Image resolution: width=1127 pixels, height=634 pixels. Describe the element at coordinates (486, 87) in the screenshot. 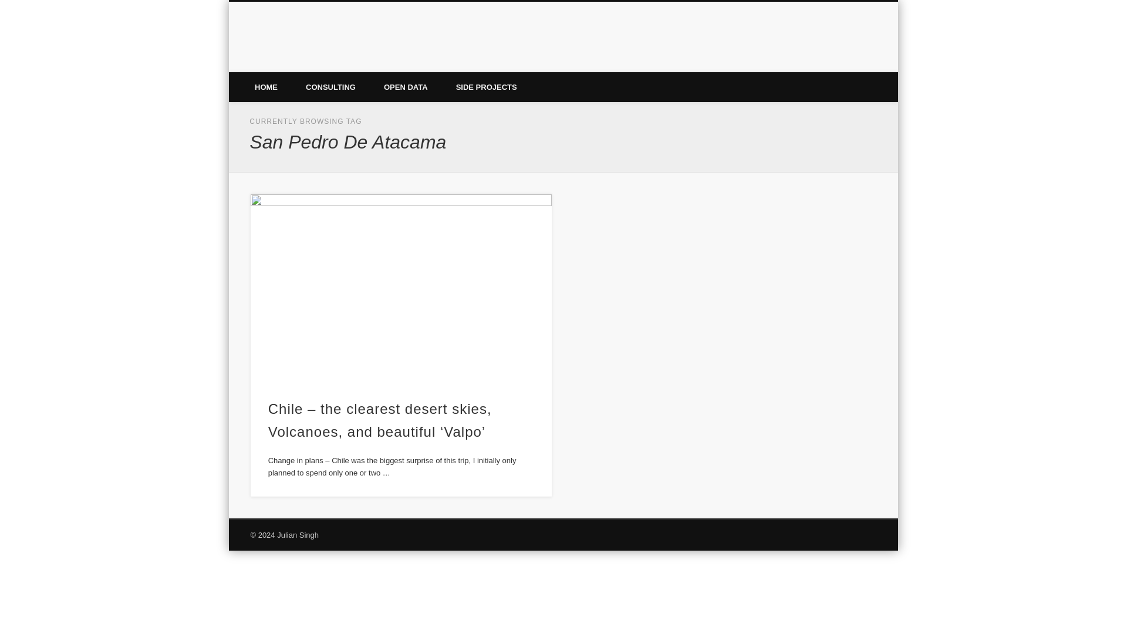

I see `SIDE PROJECTS` at that location.